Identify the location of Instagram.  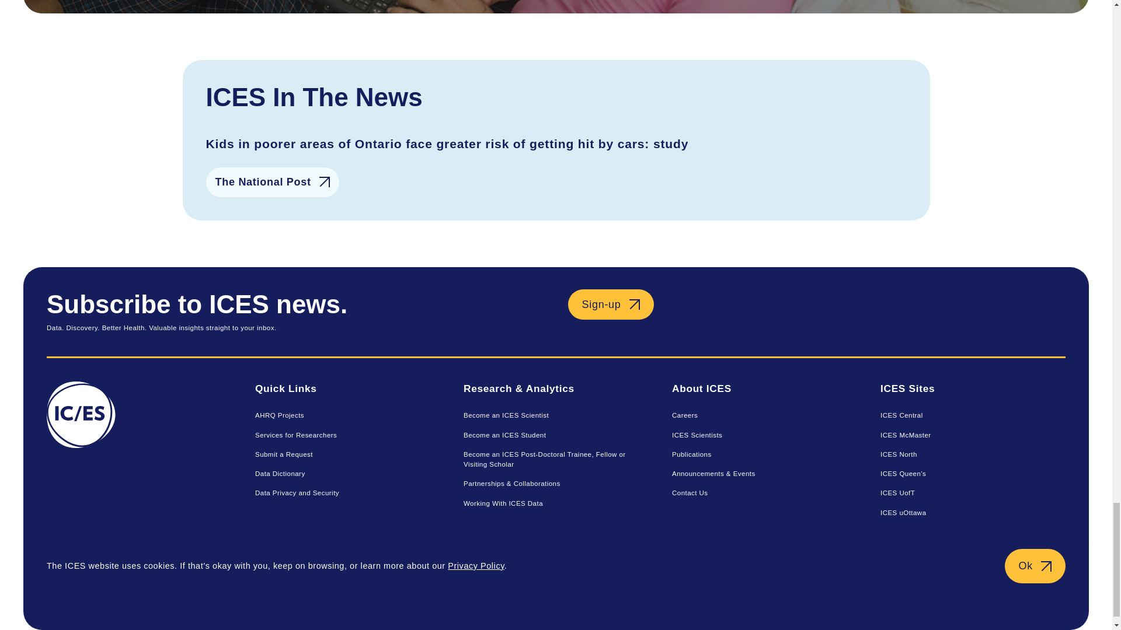
(1005, 595).